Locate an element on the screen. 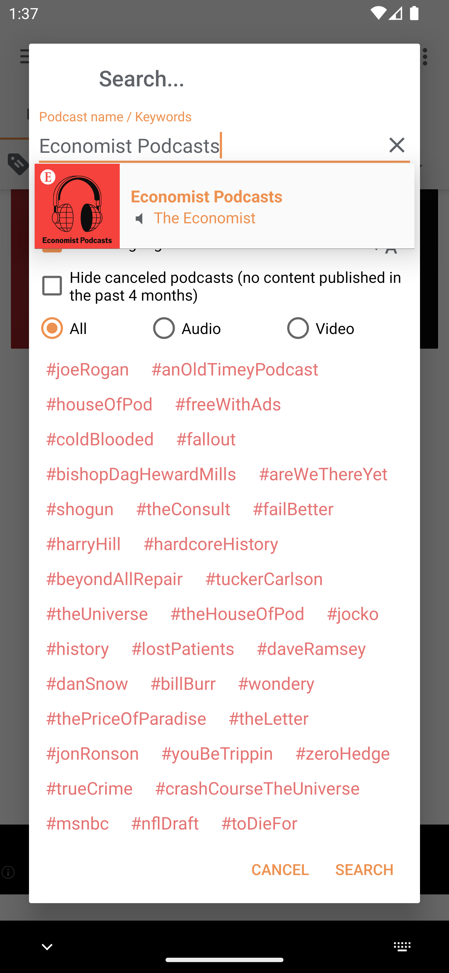 The height and width of the screenshot is (973, 449). #wondery is located at coordinates (276, 683).